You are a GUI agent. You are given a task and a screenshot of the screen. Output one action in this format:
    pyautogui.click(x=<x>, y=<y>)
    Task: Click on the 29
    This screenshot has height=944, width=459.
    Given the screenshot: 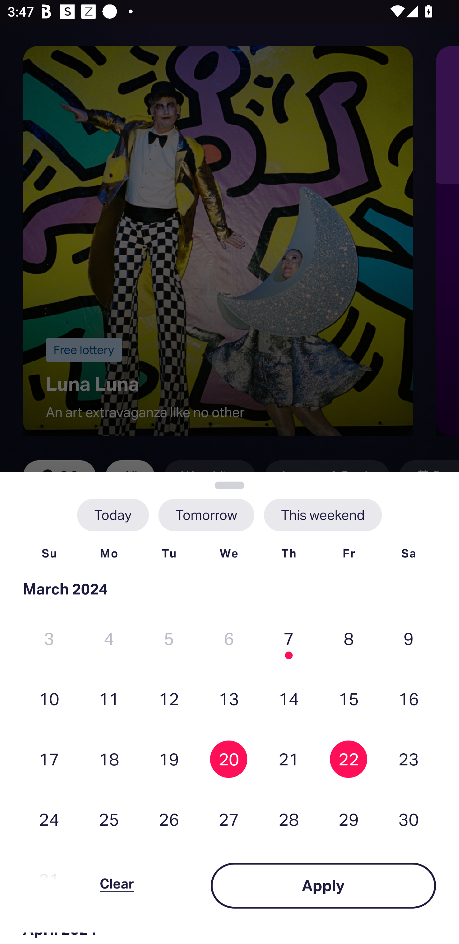 What is the action you would take?
    pyautogui.click(x=349, y=819)
    